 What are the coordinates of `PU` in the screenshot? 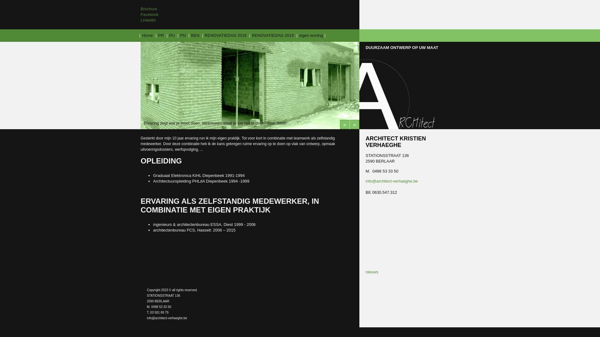 It's located at (172, 36).